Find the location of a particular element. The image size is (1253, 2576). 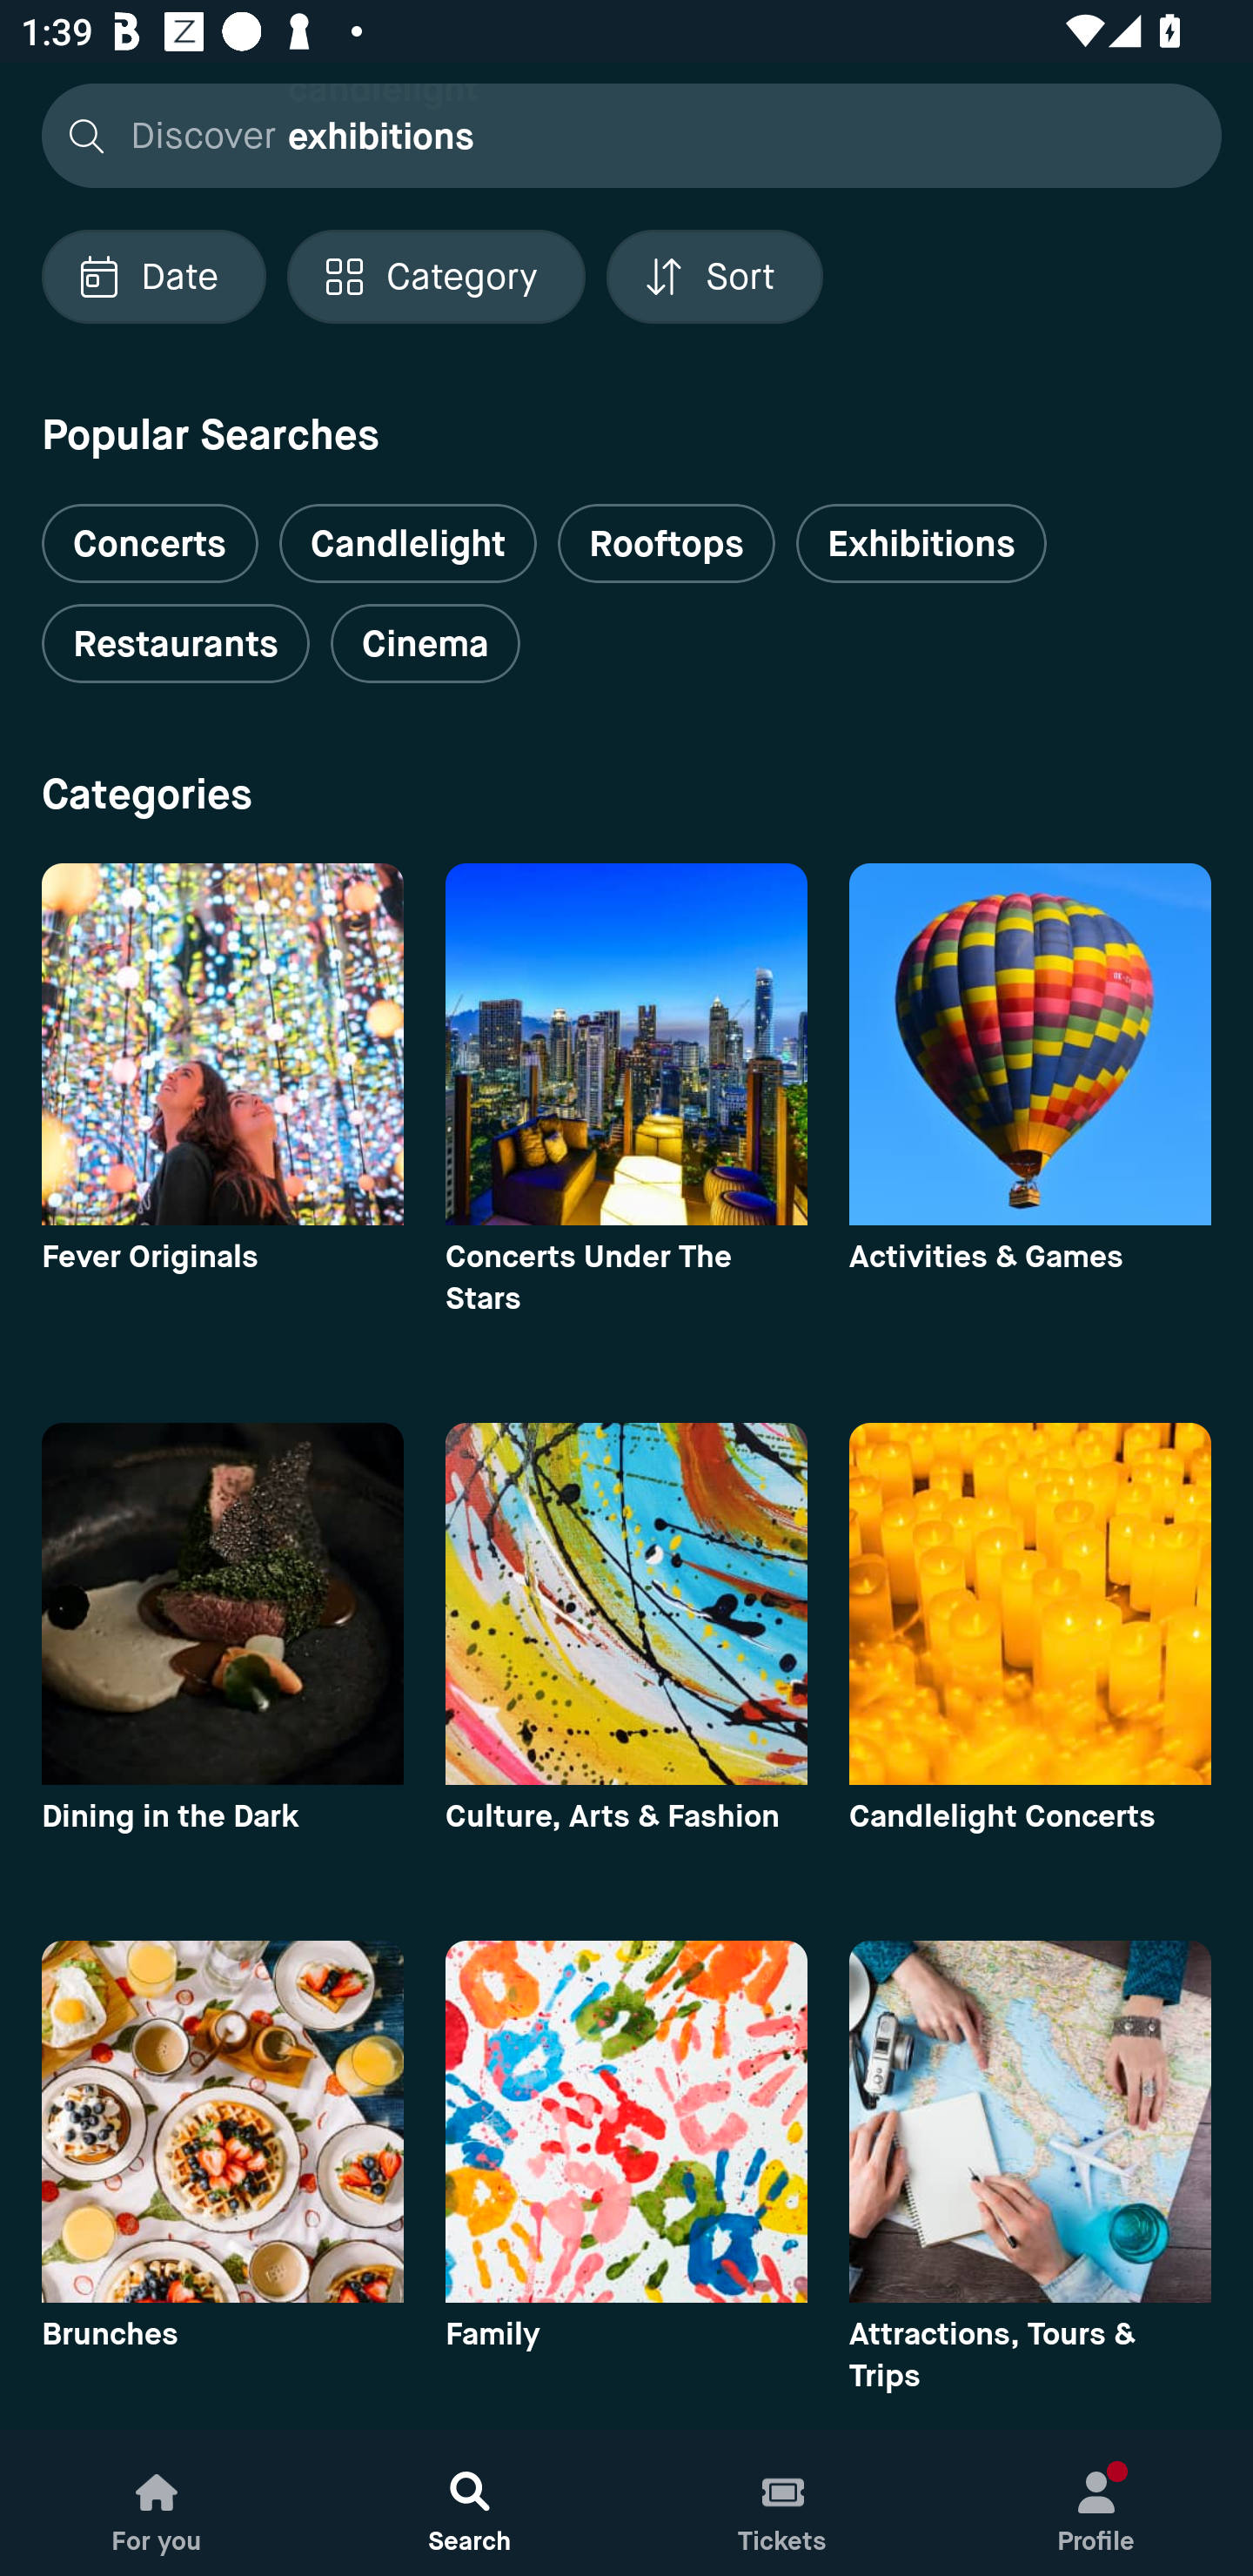

category image is located at coordinates (1030, 2121).